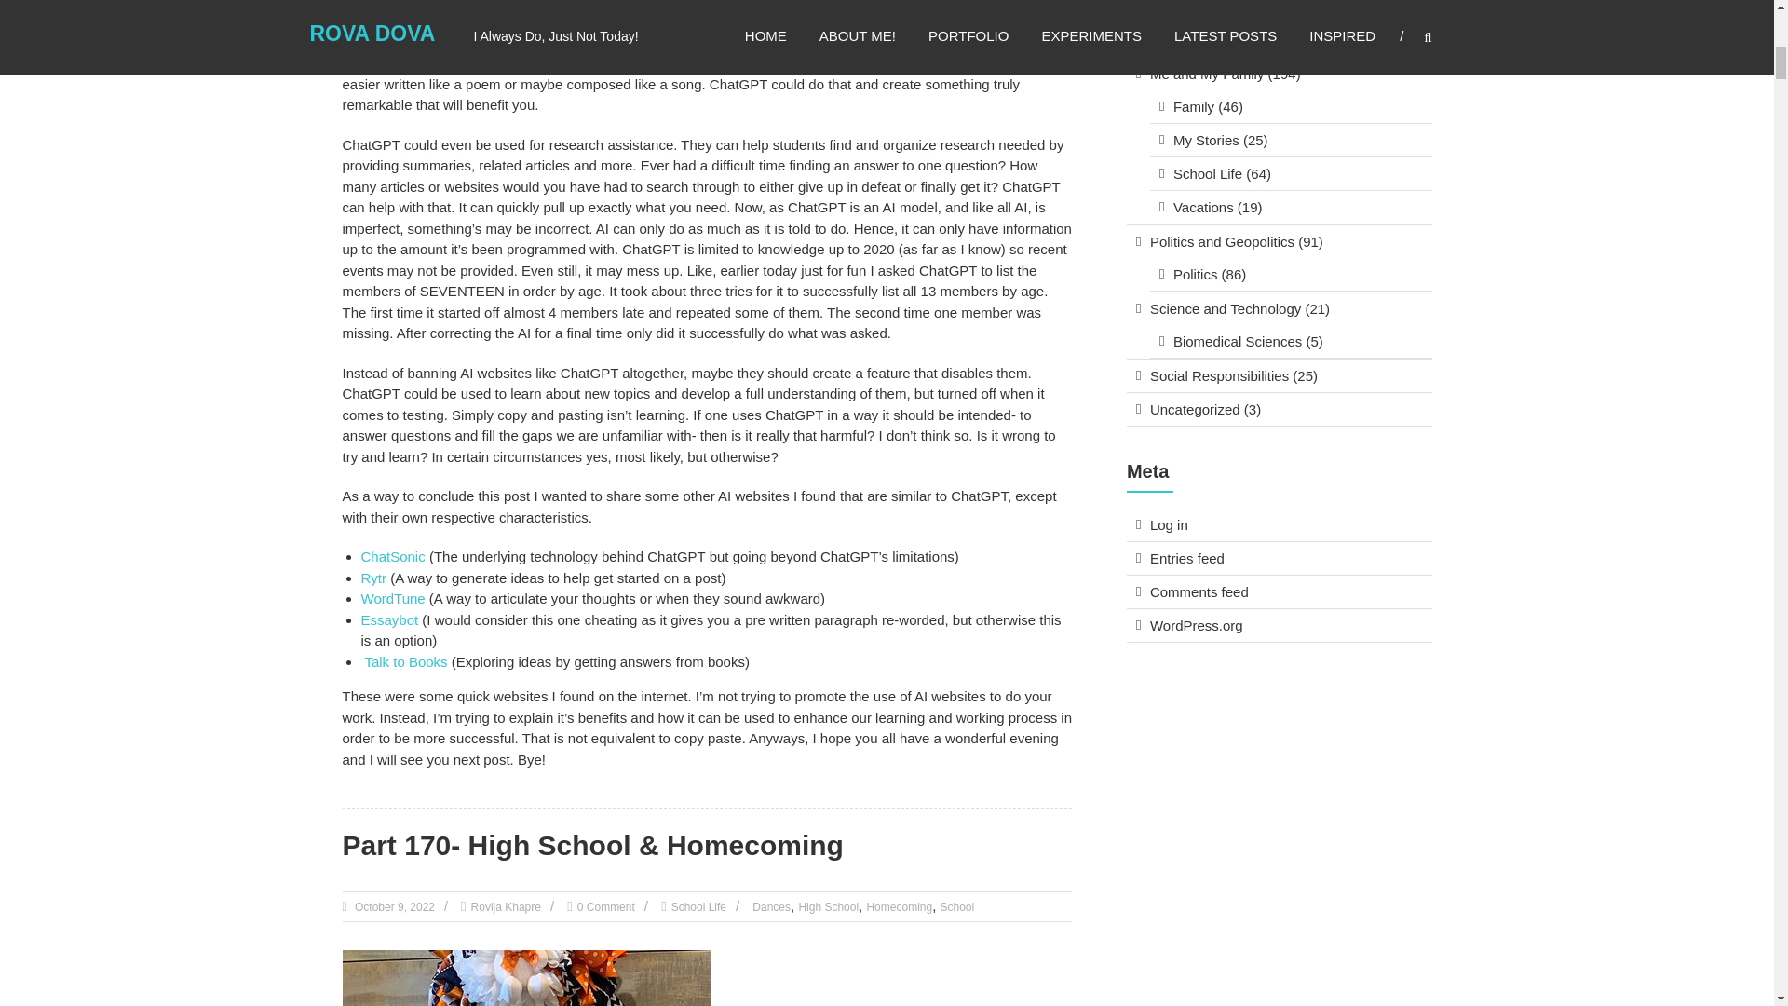  What do you see at coordinates (698, 906) in the screenshot?
I see `School Life` at bounding box center [698, 906].